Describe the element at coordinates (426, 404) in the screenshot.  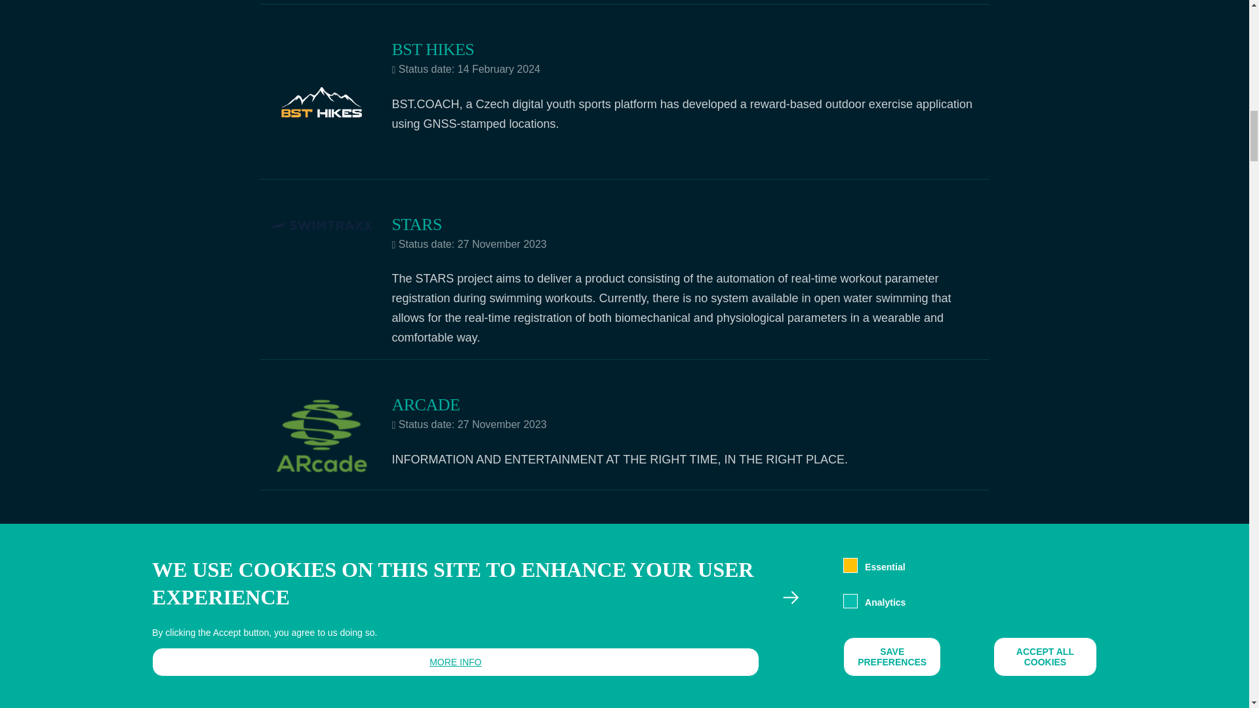
I see `ARCADE` at that location.